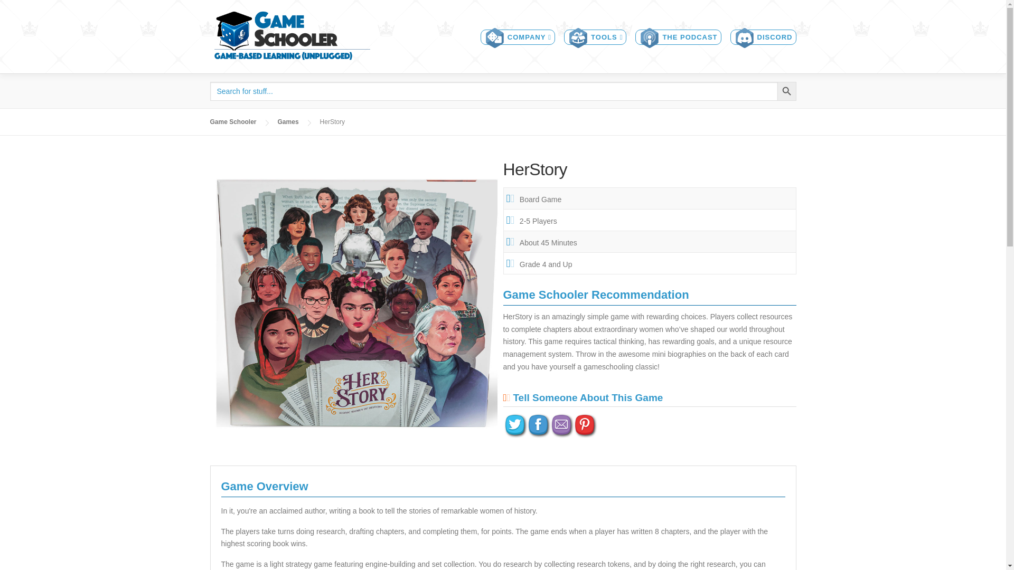 The width and height of the screenshot is (1014, 570). I want to click on Games, so click(288, 121).